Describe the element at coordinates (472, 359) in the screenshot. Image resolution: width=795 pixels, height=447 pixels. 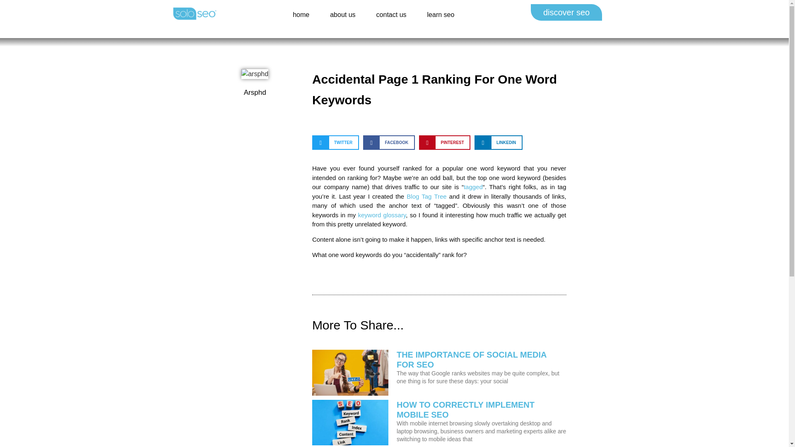
I see `THE IMPORTANCE OF SOCIAL MEDIA FOR SEO` at that location.